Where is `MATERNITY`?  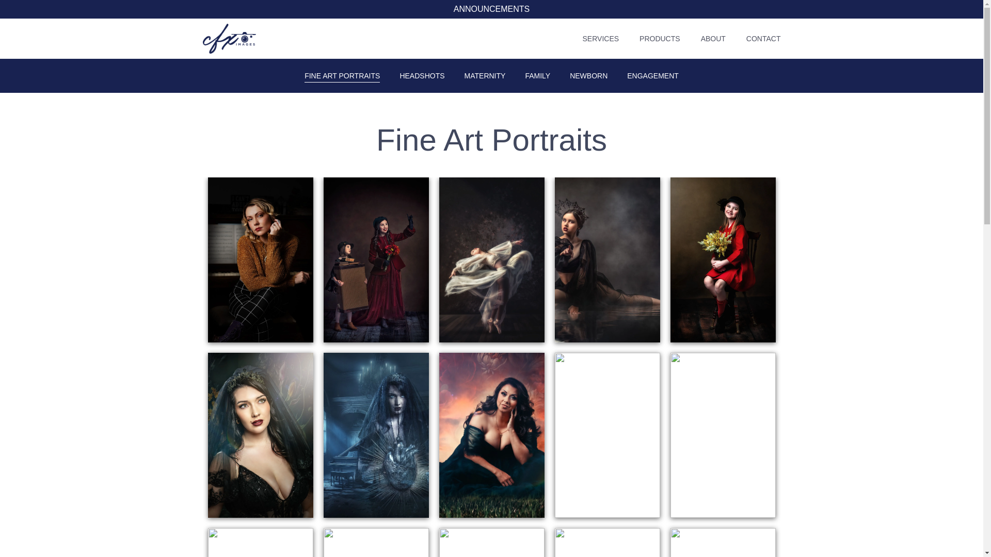
MATERNITY is located at coordinates (485, 75).